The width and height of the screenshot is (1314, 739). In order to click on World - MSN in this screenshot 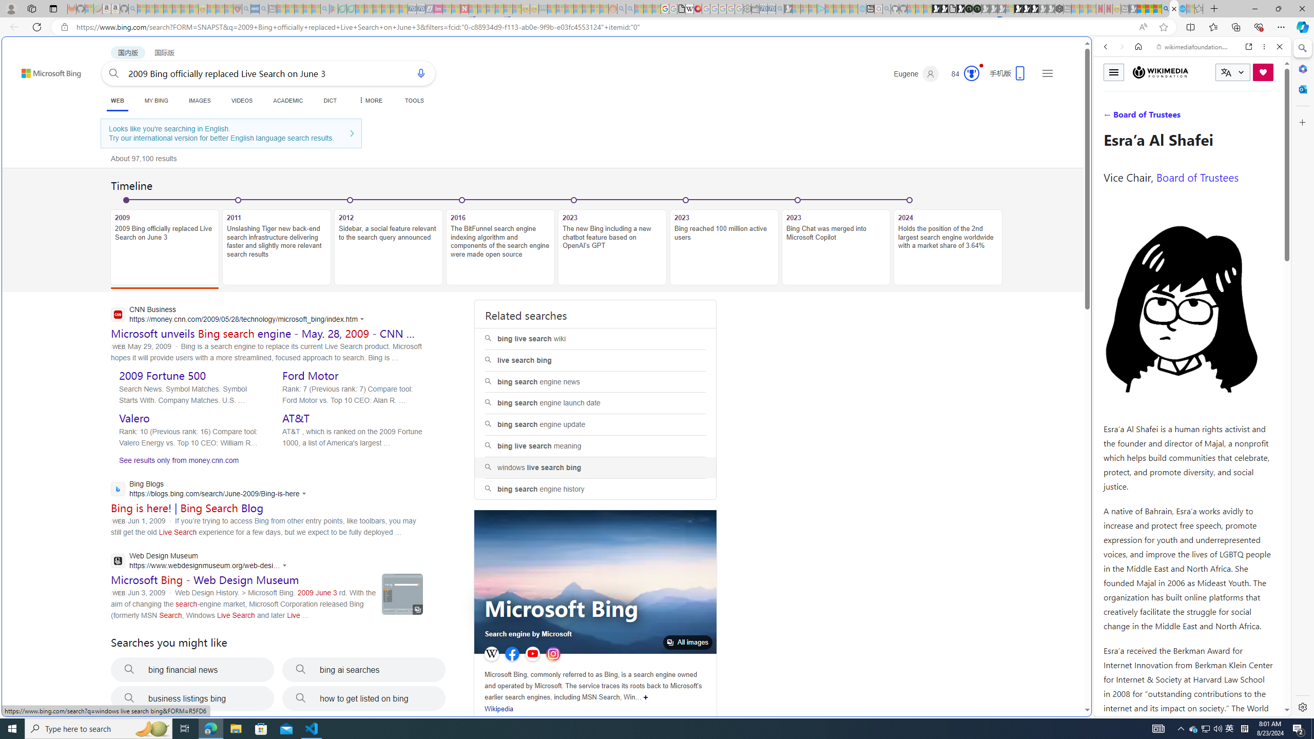, I will do `click(657, 351)`.